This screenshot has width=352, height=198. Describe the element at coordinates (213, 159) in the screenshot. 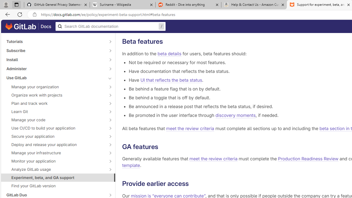

I see `meet the review criteria` at that location.